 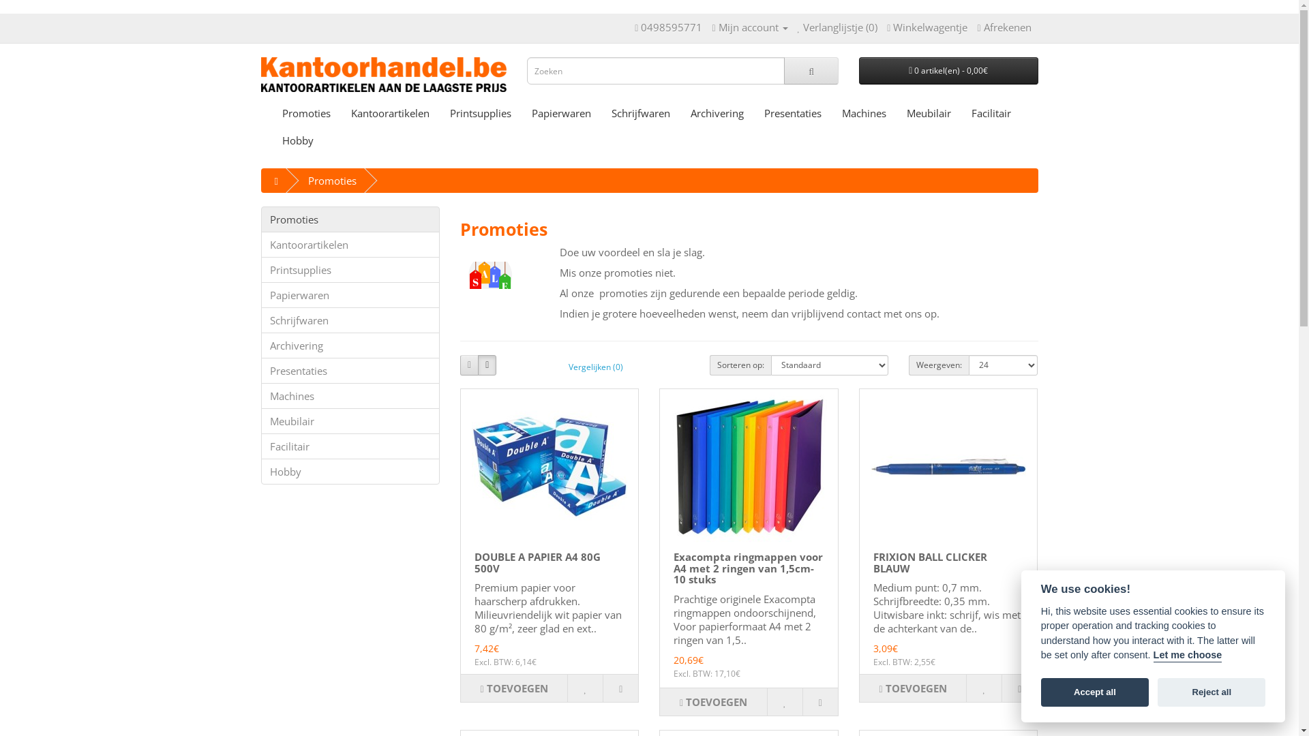 What do you see at coordinates (948, 467) in the screenshot?
I see `FRIXION BALL CLICKER BLAUW` at bounding box center [948, 467].